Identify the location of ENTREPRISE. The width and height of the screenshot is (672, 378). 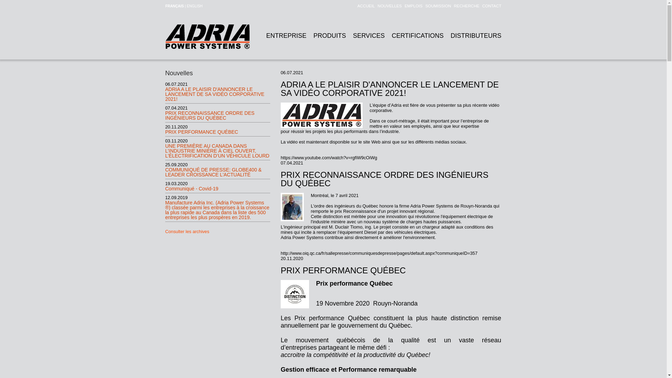
(286, 36).